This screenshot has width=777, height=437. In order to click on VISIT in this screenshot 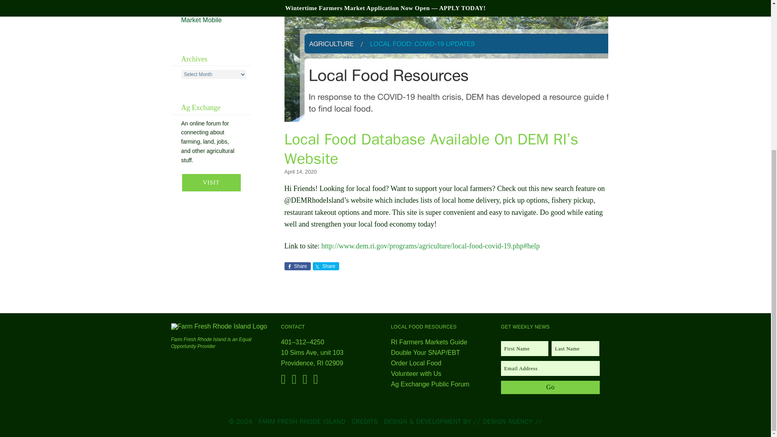, I will do `click(201, 19)`.